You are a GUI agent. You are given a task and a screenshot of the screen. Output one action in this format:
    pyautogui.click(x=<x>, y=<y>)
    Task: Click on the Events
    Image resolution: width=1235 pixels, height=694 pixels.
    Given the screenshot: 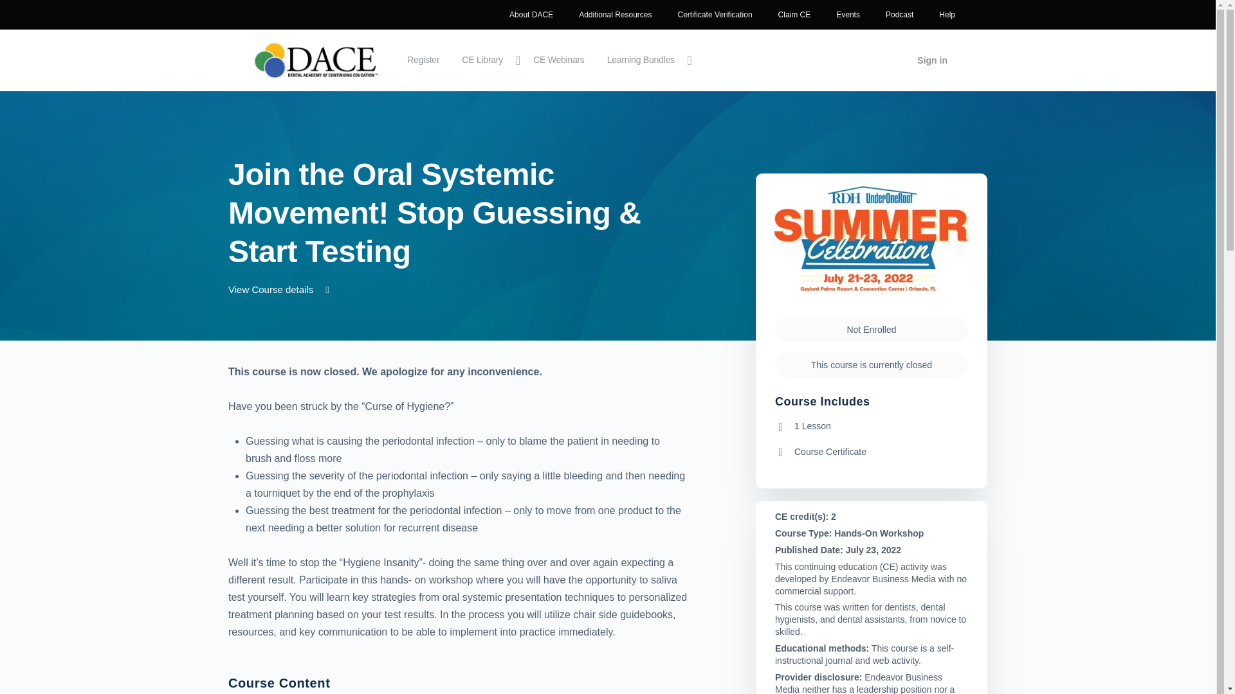 What is the action you would take?
    pyautogui.click(x=848, y=15)
    